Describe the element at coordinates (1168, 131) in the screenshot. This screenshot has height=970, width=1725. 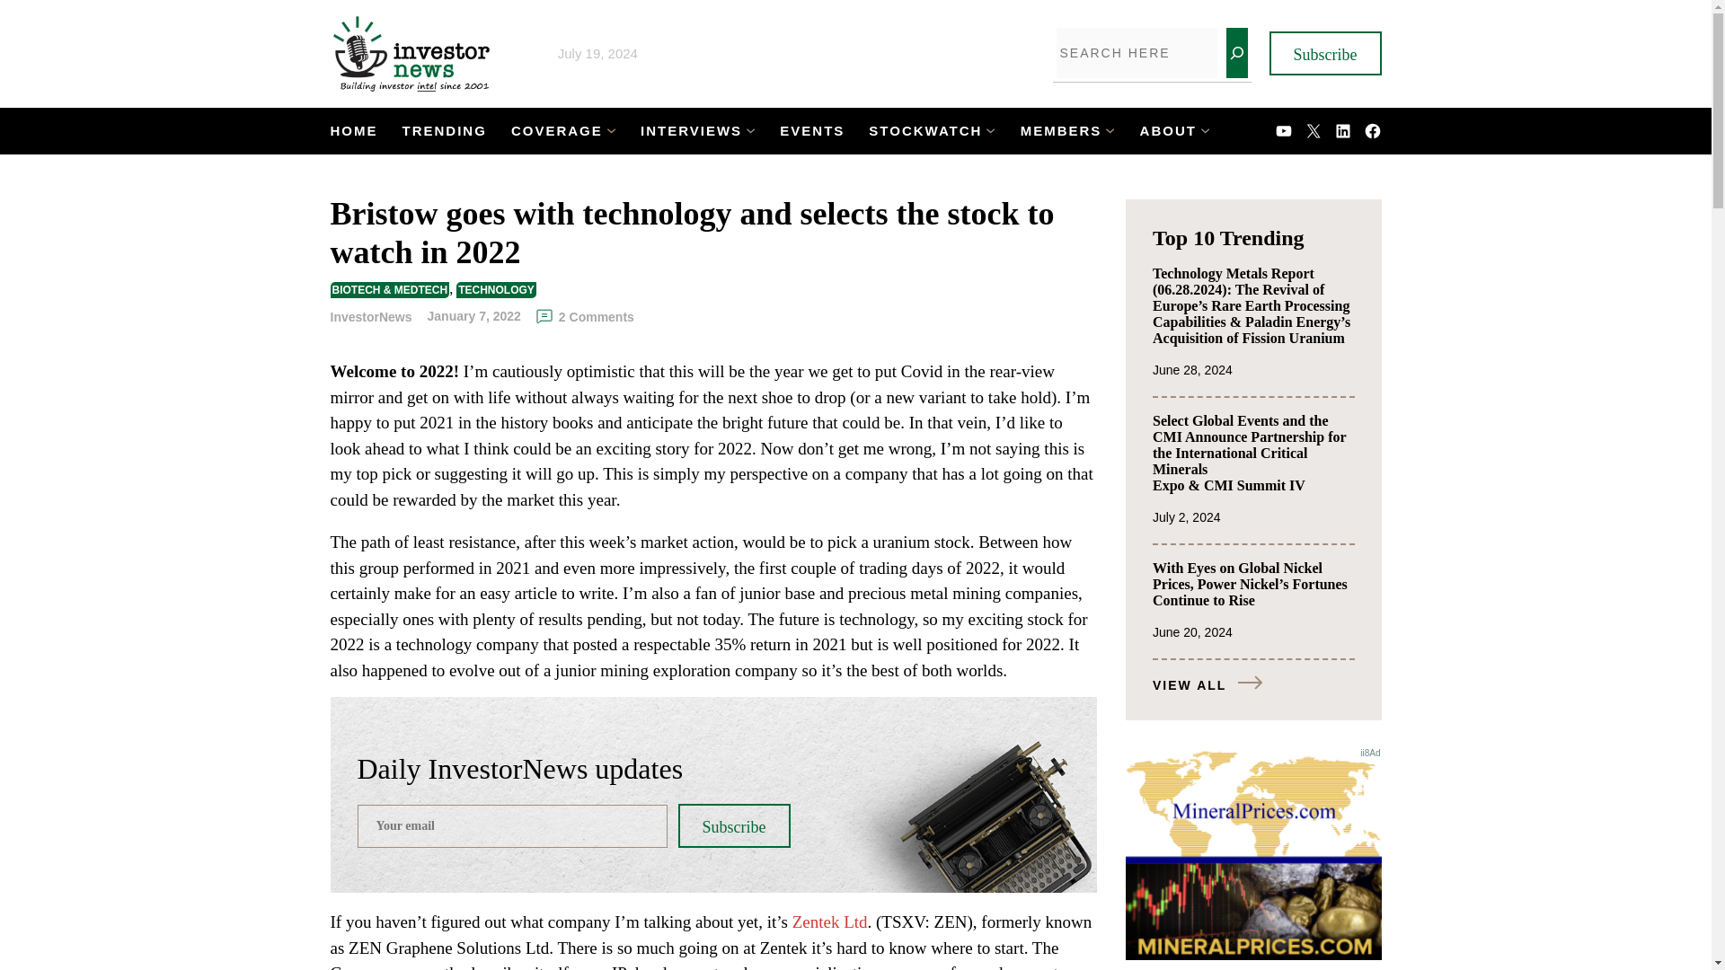
I see `ABOUT` at that location.